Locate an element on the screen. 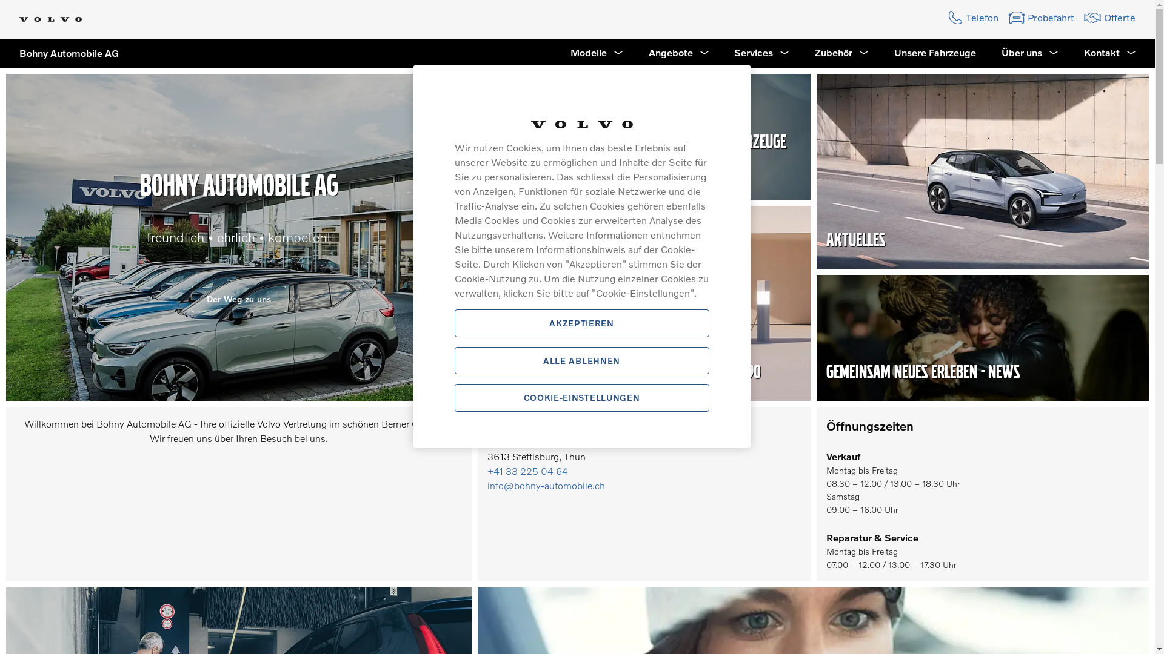 The width and height of the screenshot is (1164, 654). GEMEINSAM NEUES ERLEBEN - NEWS is located at coordinates (923, 372).